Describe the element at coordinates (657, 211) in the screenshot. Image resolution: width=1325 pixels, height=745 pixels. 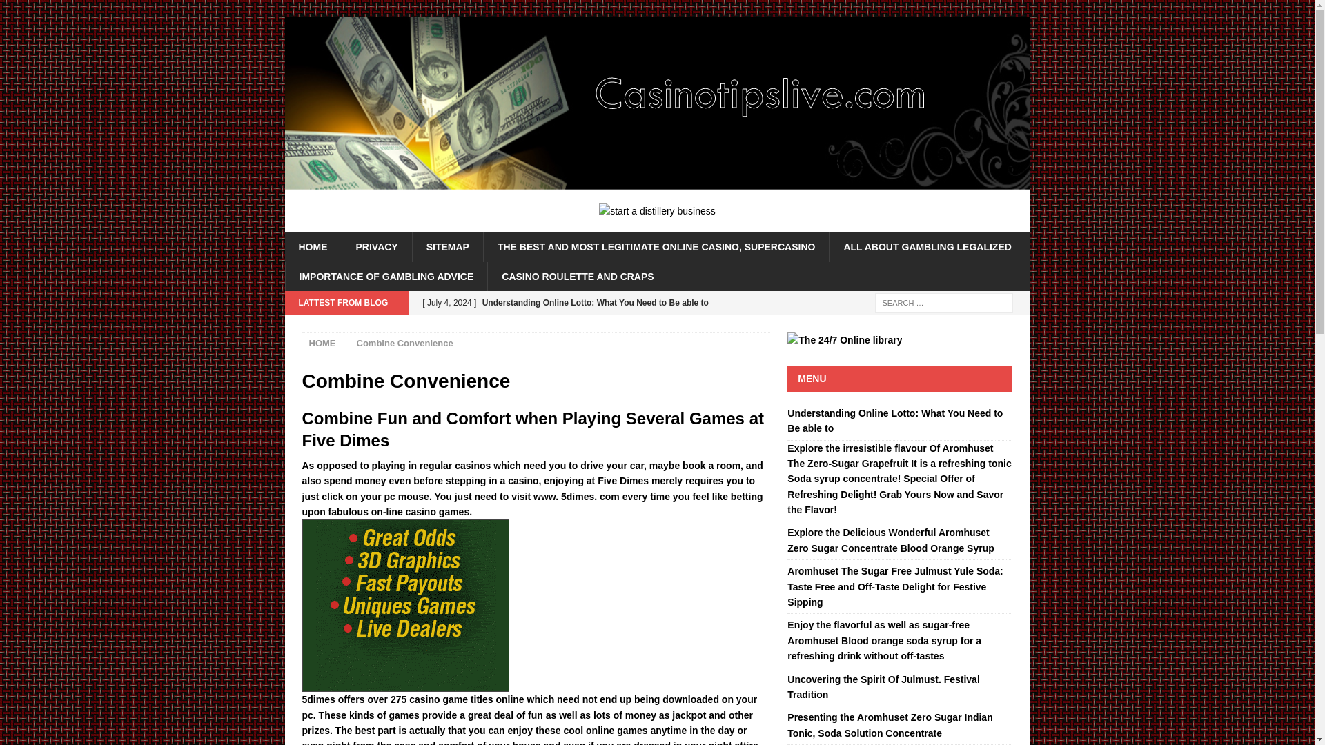
I see `start a distillery business` at that location.